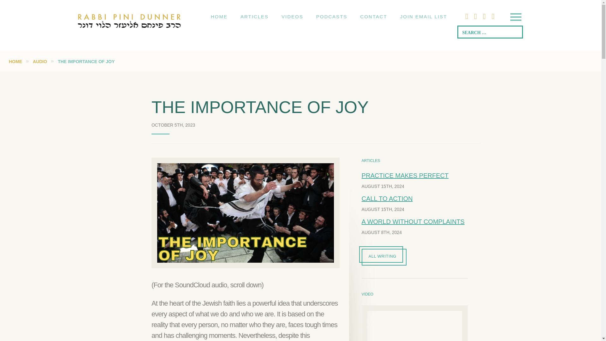 The image size is (606, 341). I want to click on PODCASTS, so click(332, 16).